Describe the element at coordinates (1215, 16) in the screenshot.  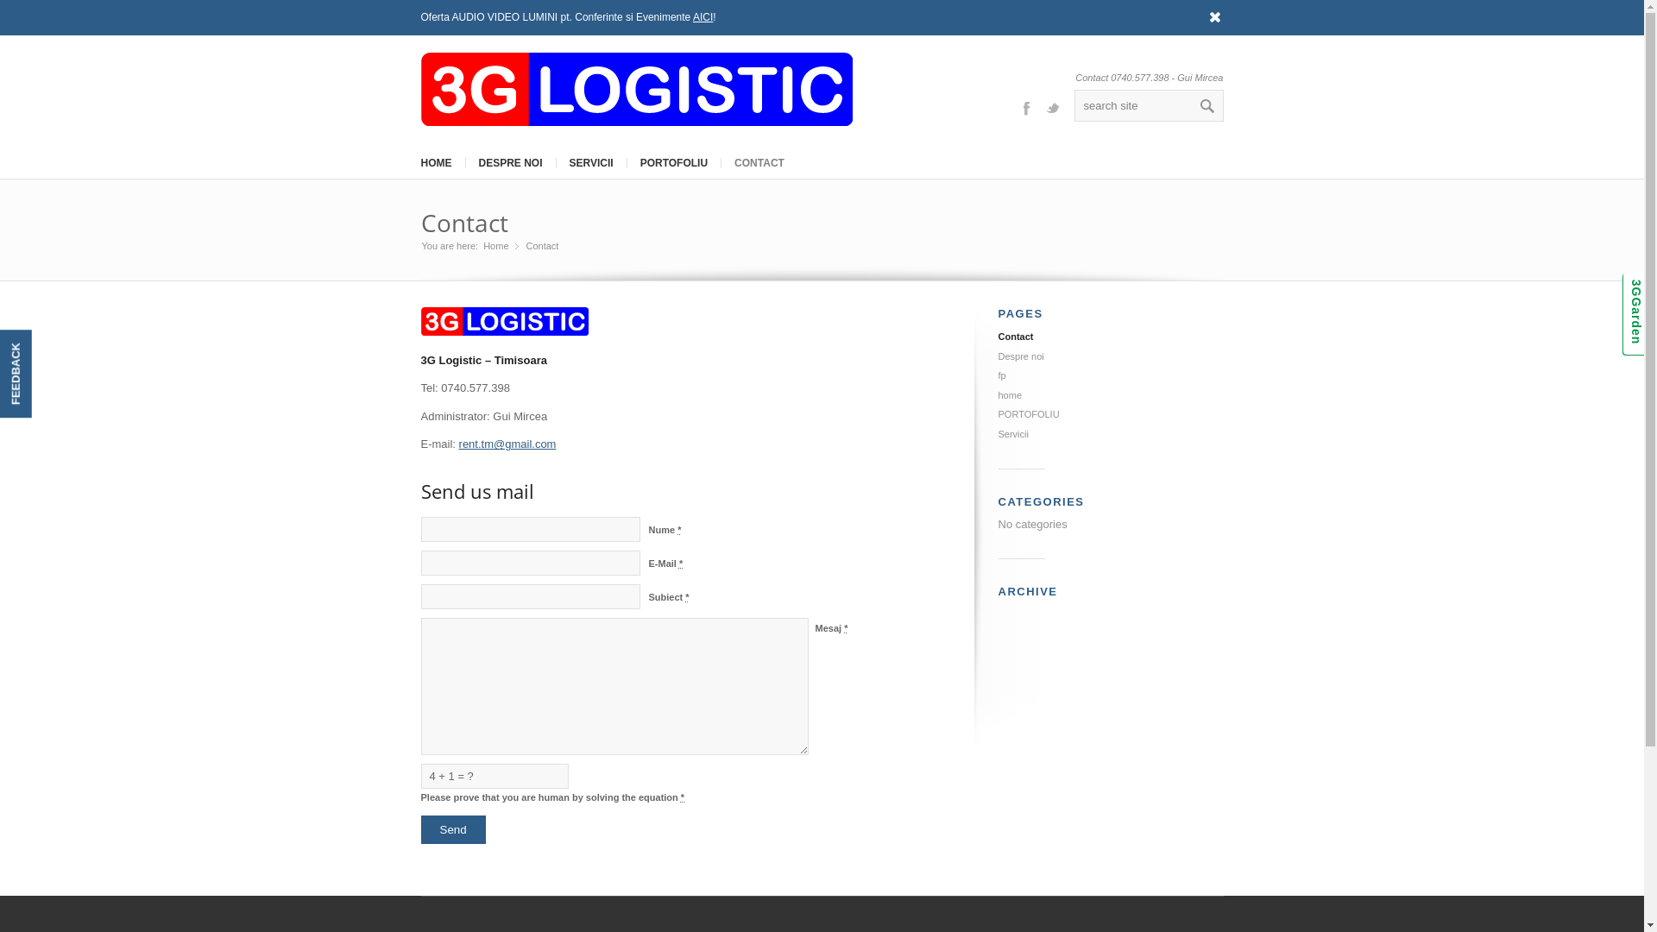
I see `x` at that location.